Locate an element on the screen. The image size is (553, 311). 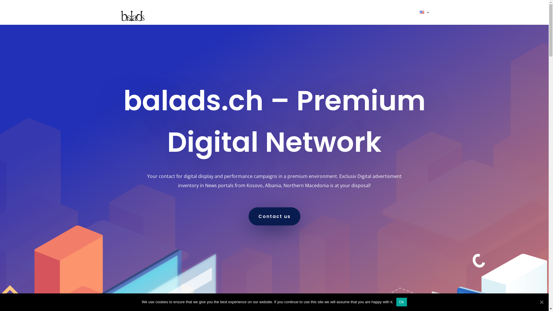
Ok is located at coordinates (402, 302).